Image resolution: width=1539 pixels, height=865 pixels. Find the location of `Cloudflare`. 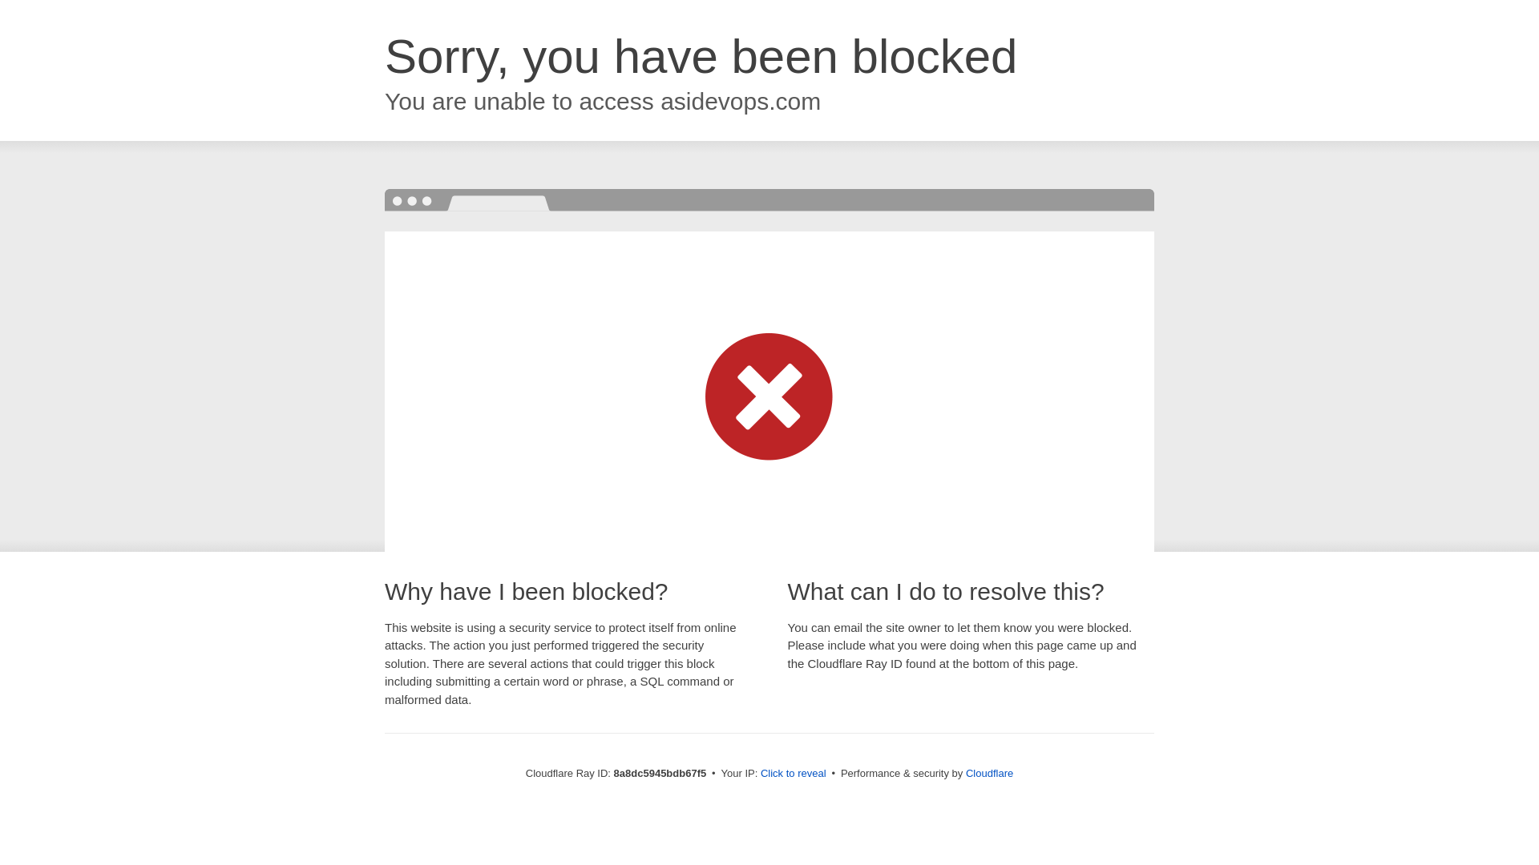

Cloudflare is located at coordinates (989, 773).